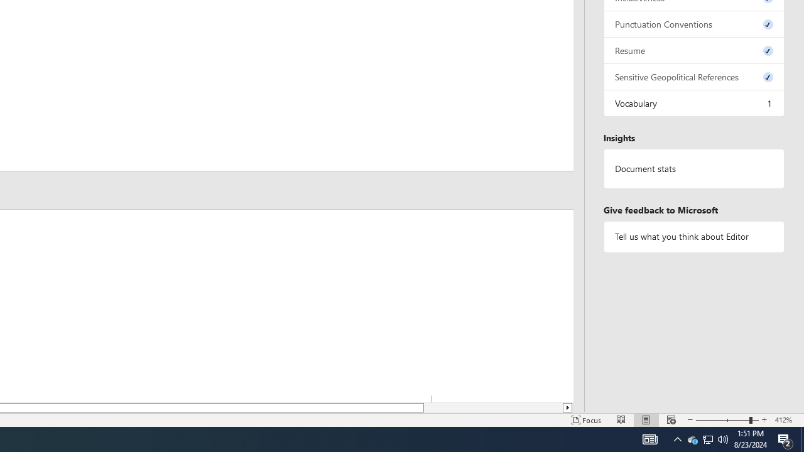 The image size is (804, 452). Describe the element at coordinates (802, 439) in the screenshot. I see `Show desktop` at that location.